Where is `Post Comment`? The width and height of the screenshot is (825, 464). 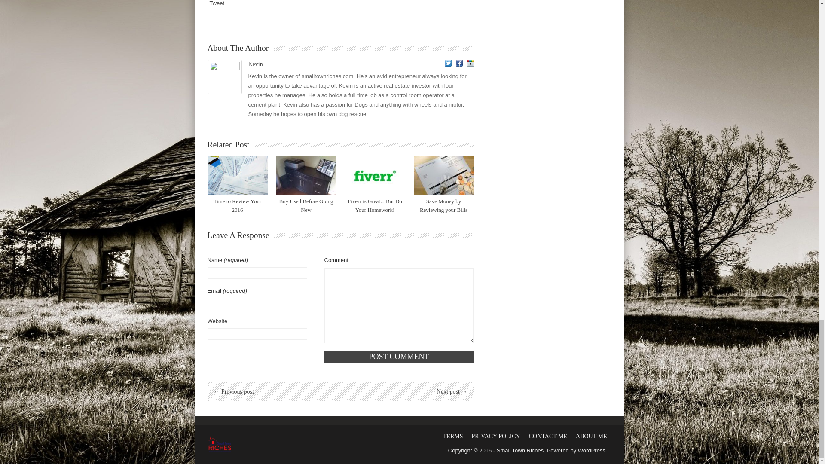 Post Comment is located at coordinates (399, 357).